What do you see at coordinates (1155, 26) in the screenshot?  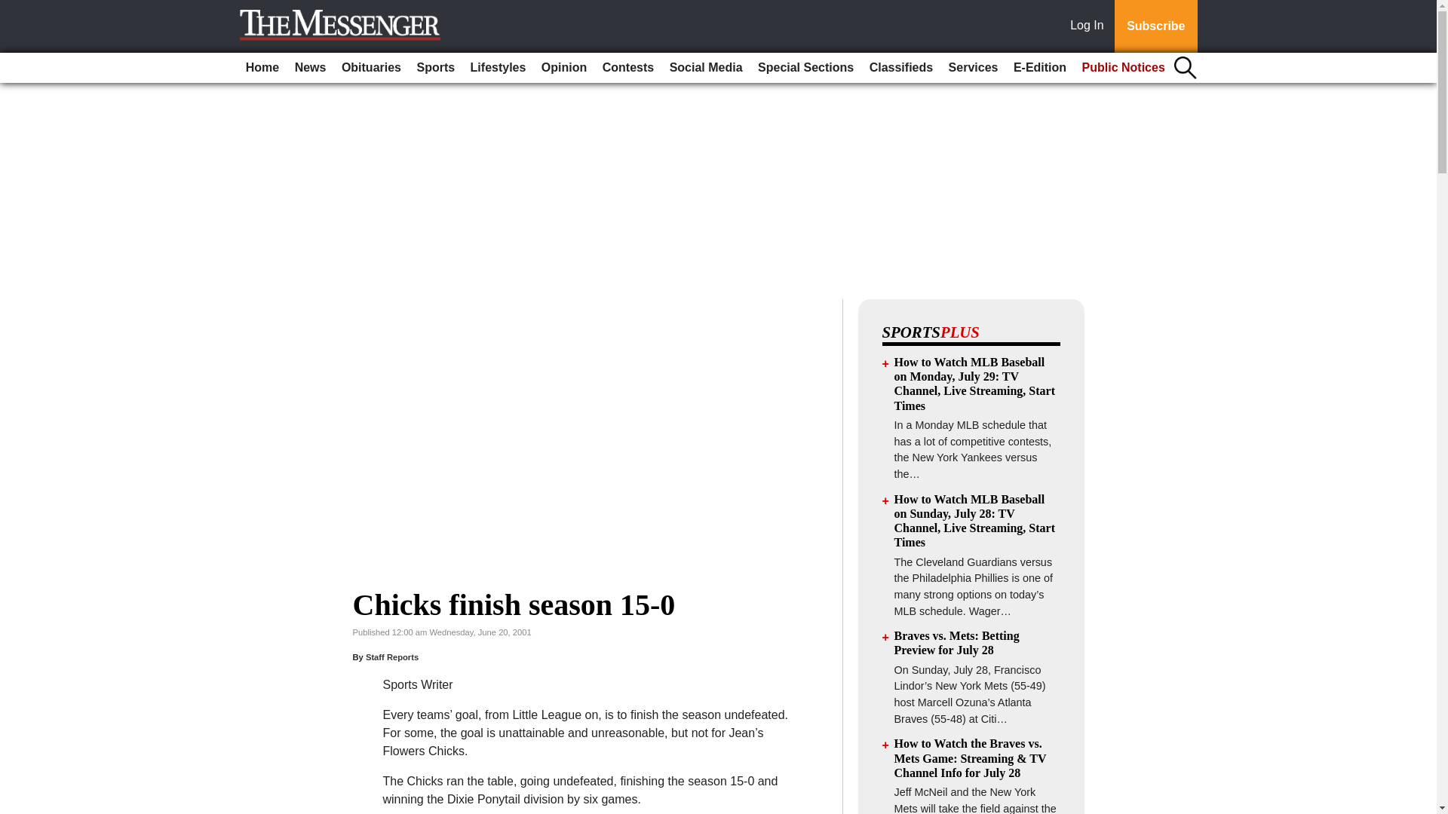 I see `Subscribe` at bounding box center [1155, 26].